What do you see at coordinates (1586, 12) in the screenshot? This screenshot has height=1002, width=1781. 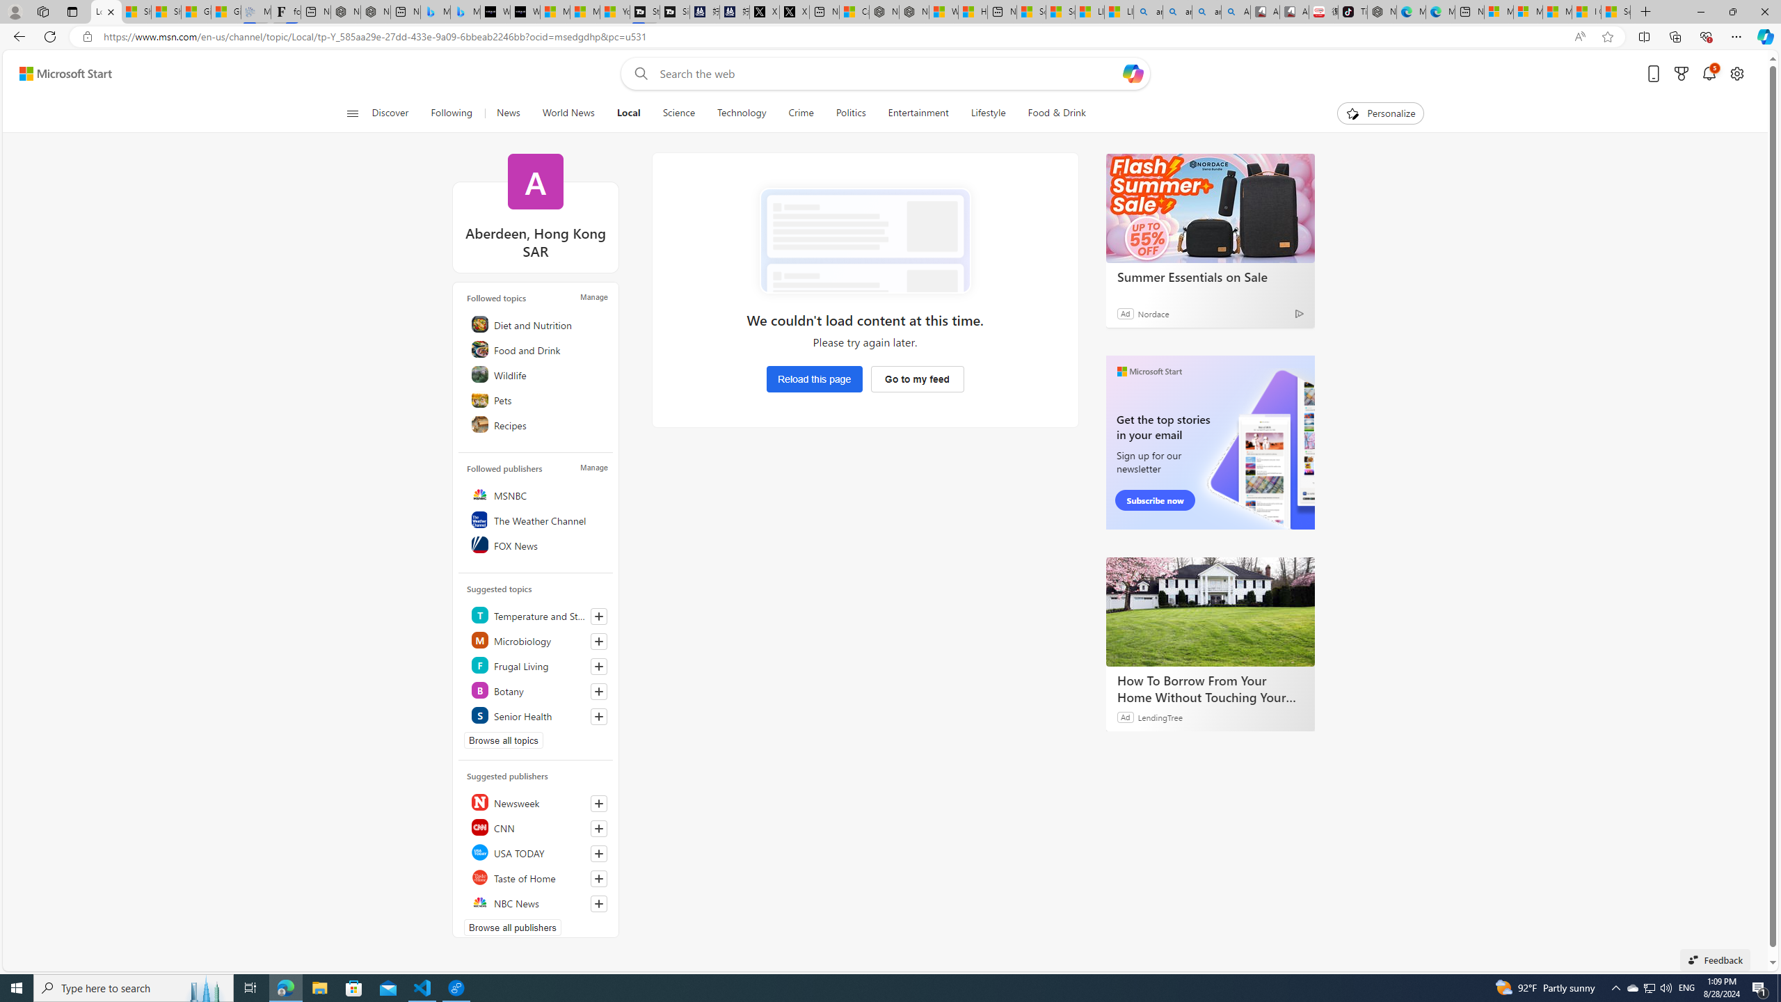 I see `I Gained 20 Pounds of Muscle in 30 Days! | Watch` at bounding box center [1586, 12].